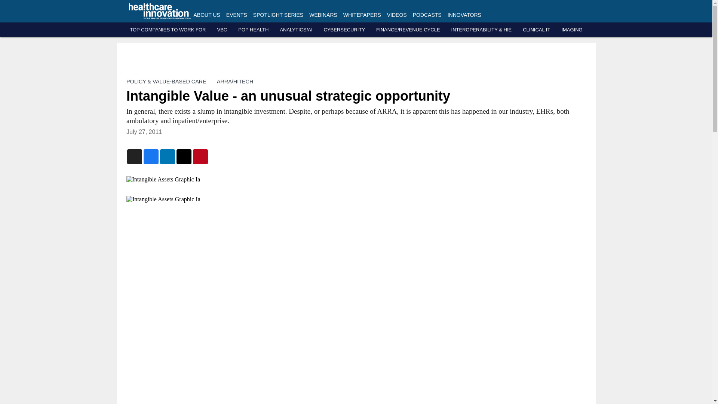 This screenshot has width=718, height=404. Describe the element at coordinates (221, 30) in the screenshot. I see `VBC` at that location.